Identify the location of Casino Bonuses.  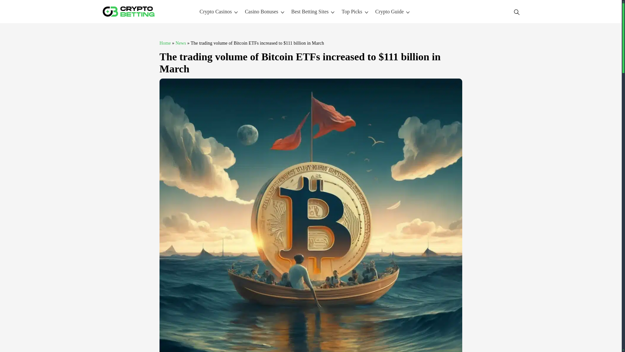
(261, 12).